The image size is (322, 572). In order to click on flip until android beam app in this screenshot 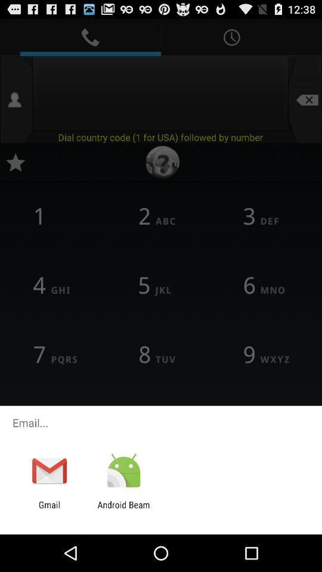, I will do `click(123, 510)`.